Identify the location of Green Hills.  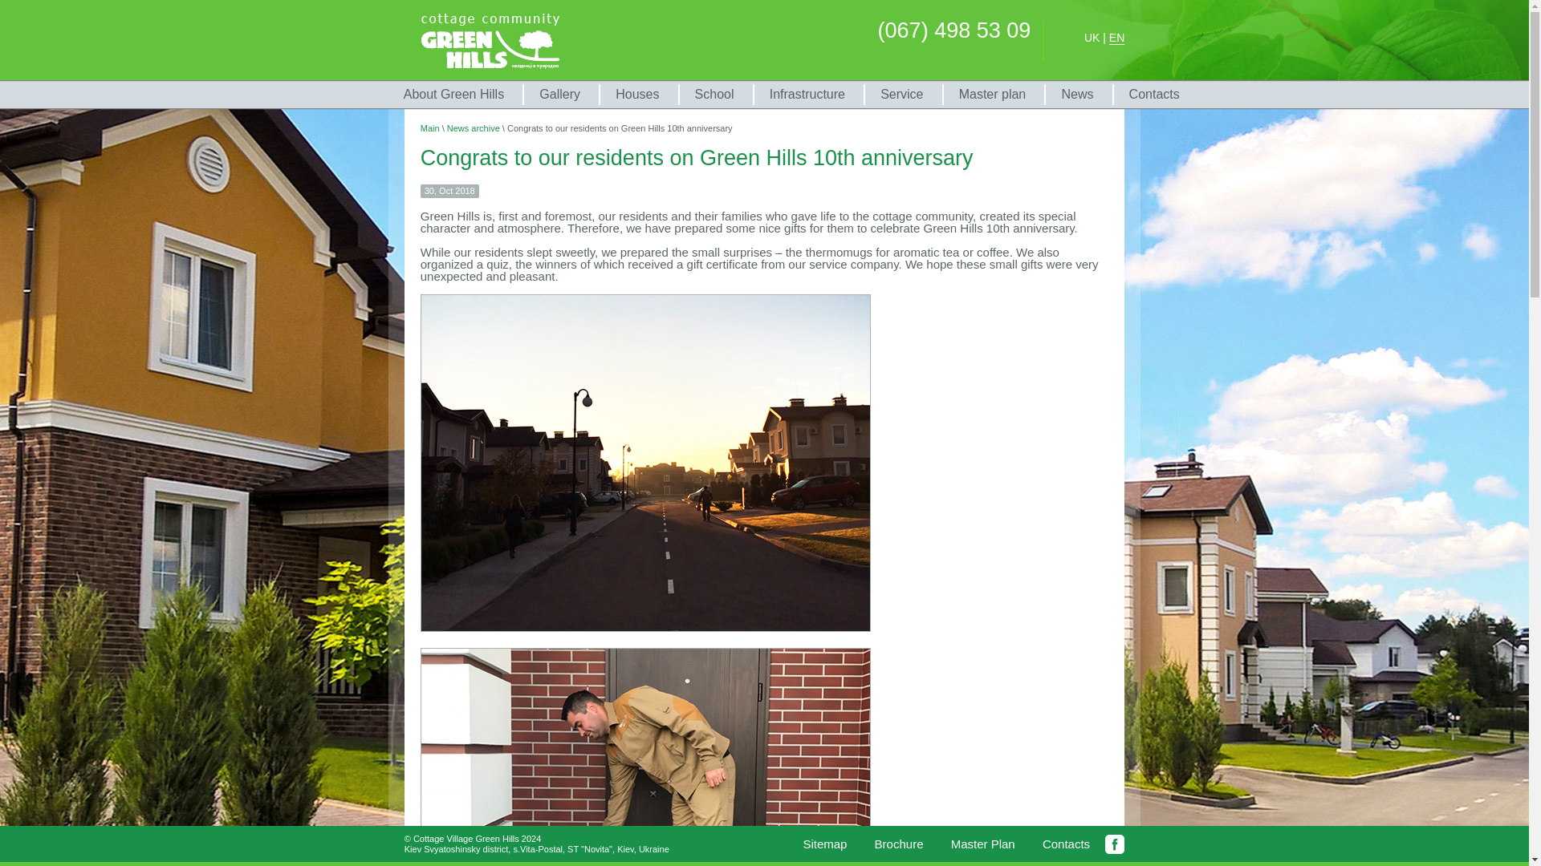
(490, 40).